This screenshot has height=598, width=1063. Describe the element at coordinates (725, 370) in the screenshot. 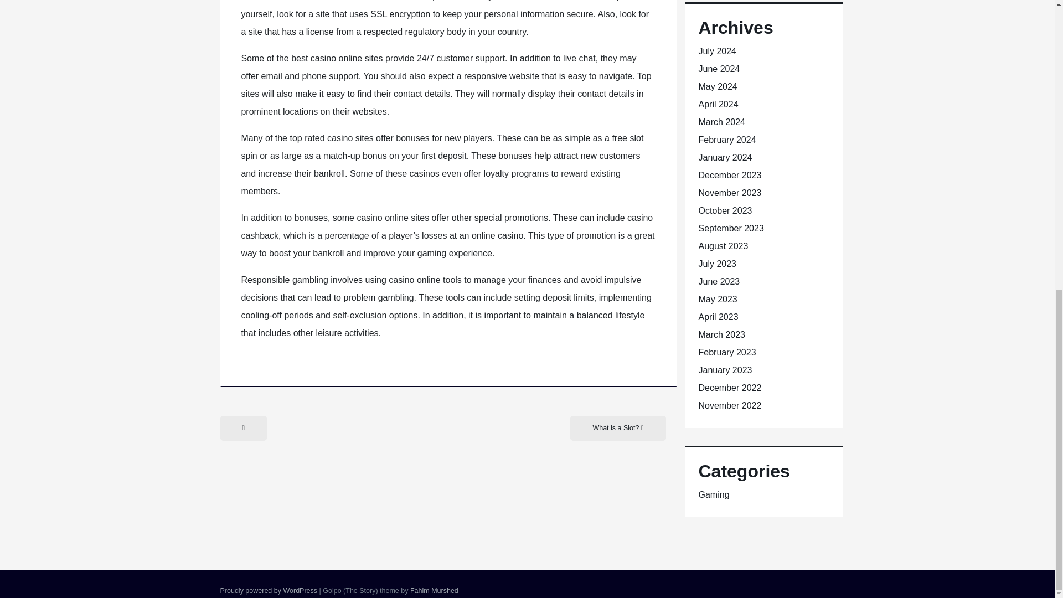

I see `January 2023` at that location.